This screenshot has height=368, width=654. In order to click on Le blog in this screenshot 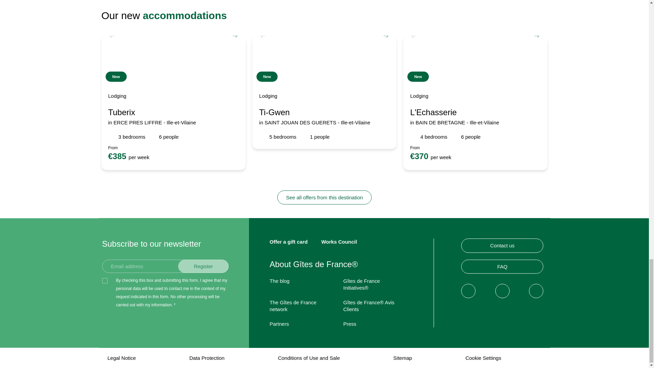, I will do `click(279, 281)`.